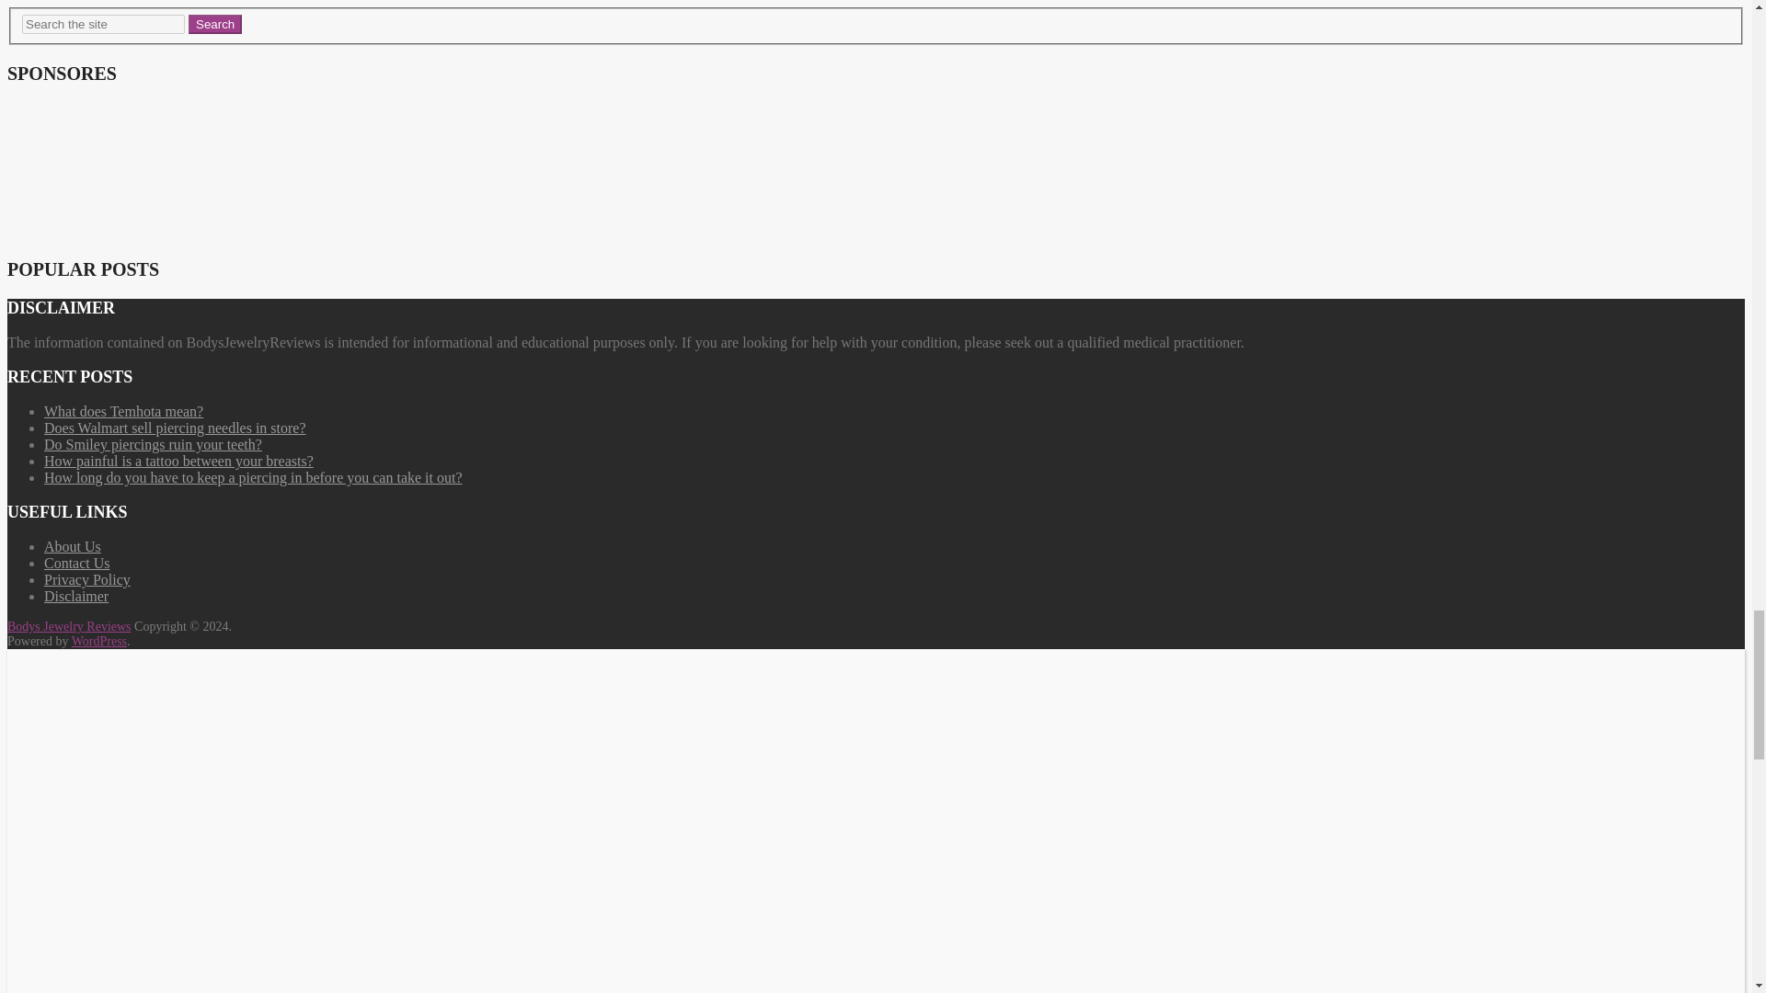 The height and width of the screenshot is (993, 1766). I want to click on Do Smiley piercings ruin your teeth?, so click(153, 445).